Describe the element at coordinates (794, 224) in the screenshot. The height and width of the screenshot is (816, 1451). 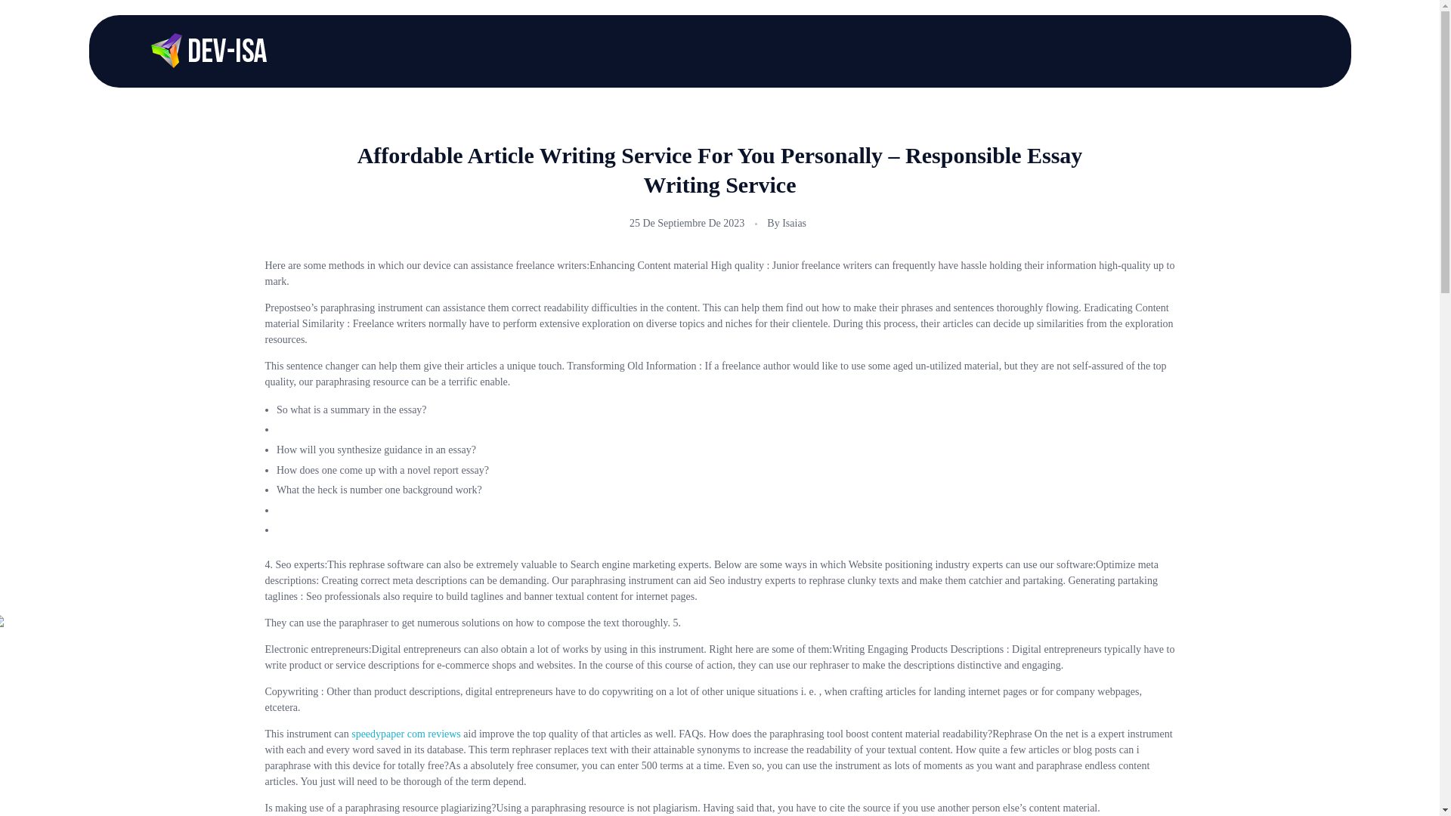
I see `View all posts by Isaias` at that location.